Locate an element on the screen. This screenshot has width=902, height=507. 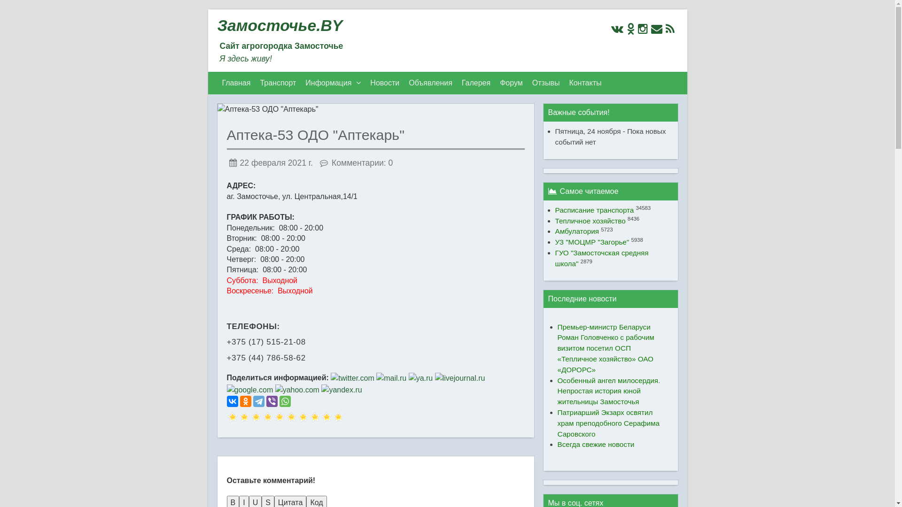
10 is located at coordinates (285, 418).